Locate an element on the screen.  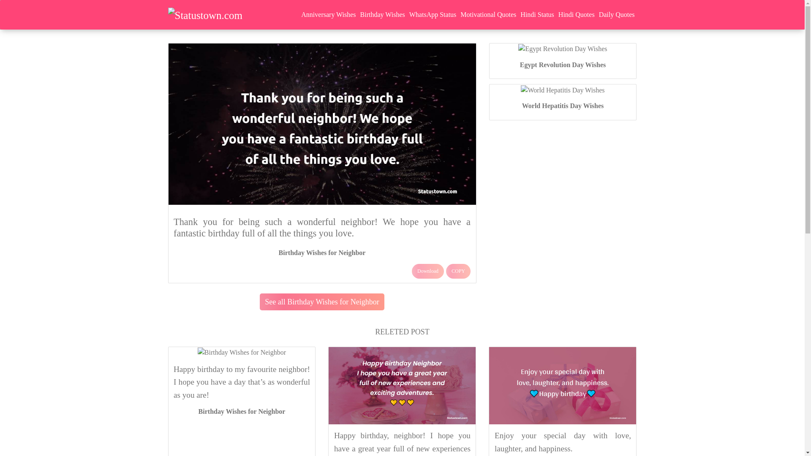
Birthday Wishes for Neighbor is located at coordinates (322, 252).